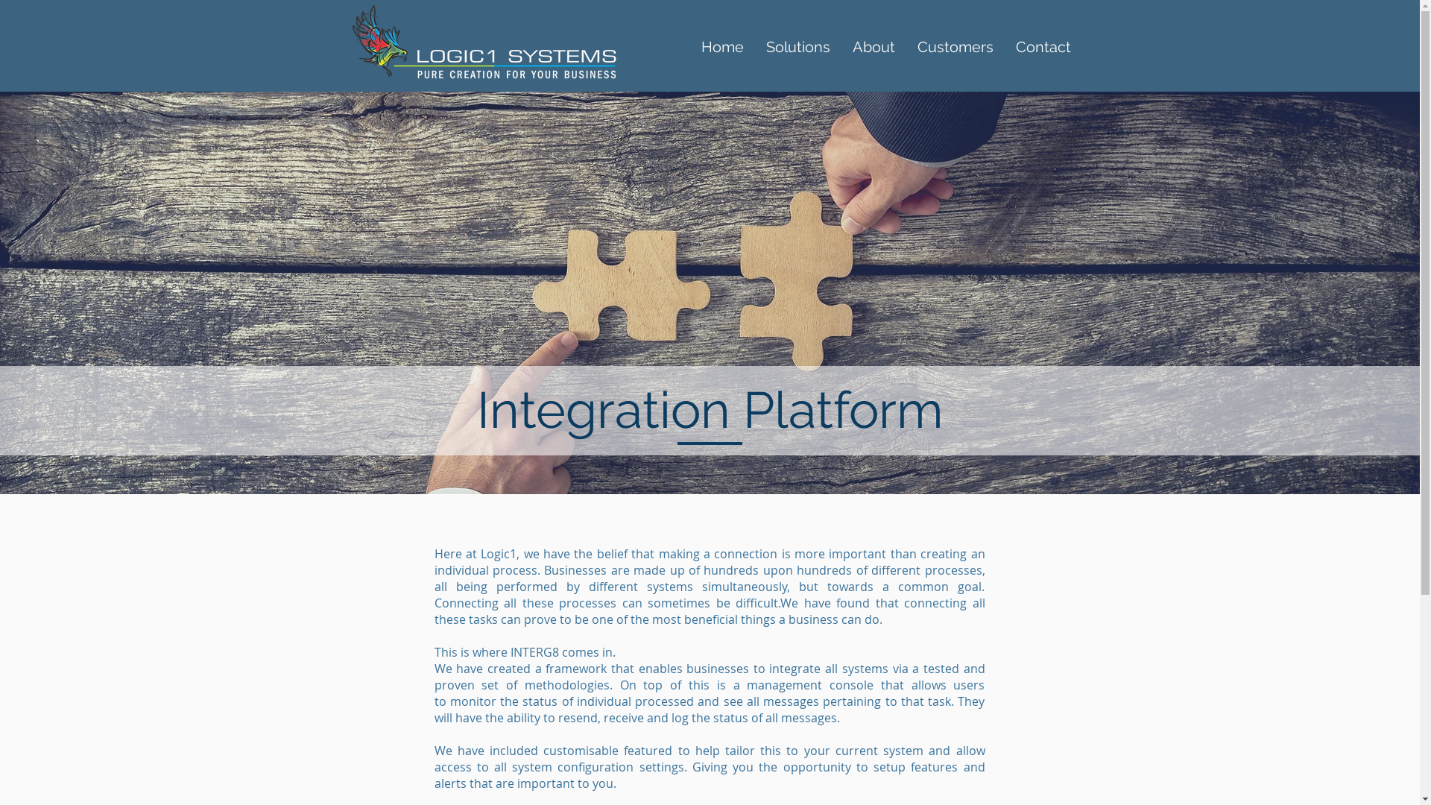 This screenshot has height=805, width=1431. I want to click on Contact, so click(1043, 45).